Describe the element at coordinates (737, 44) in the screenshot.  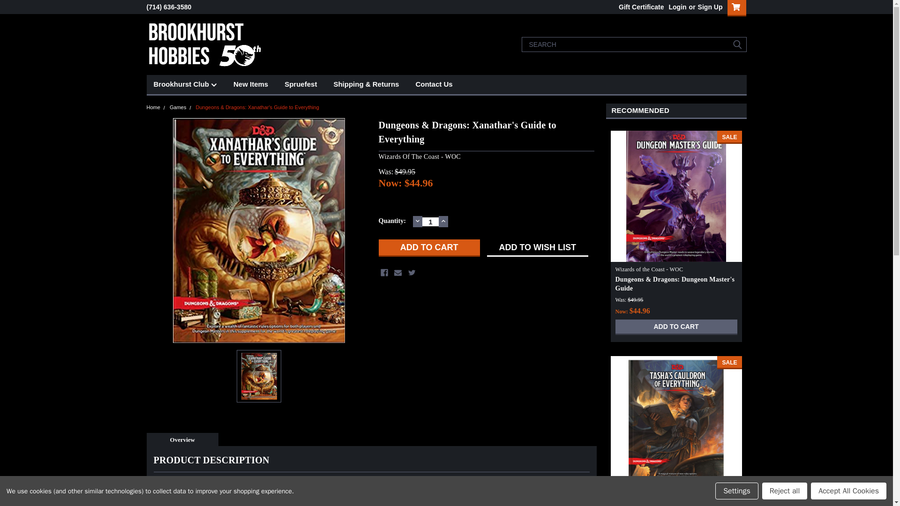
I see `submit` at that location.